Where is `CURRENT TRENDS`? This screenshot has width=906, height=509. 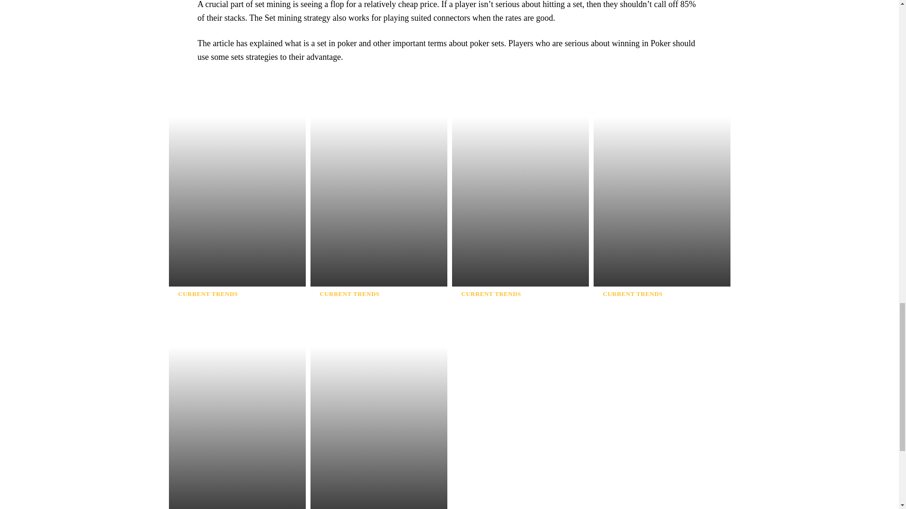 CURRENT TRENDS is located at coordinates (491, 293).